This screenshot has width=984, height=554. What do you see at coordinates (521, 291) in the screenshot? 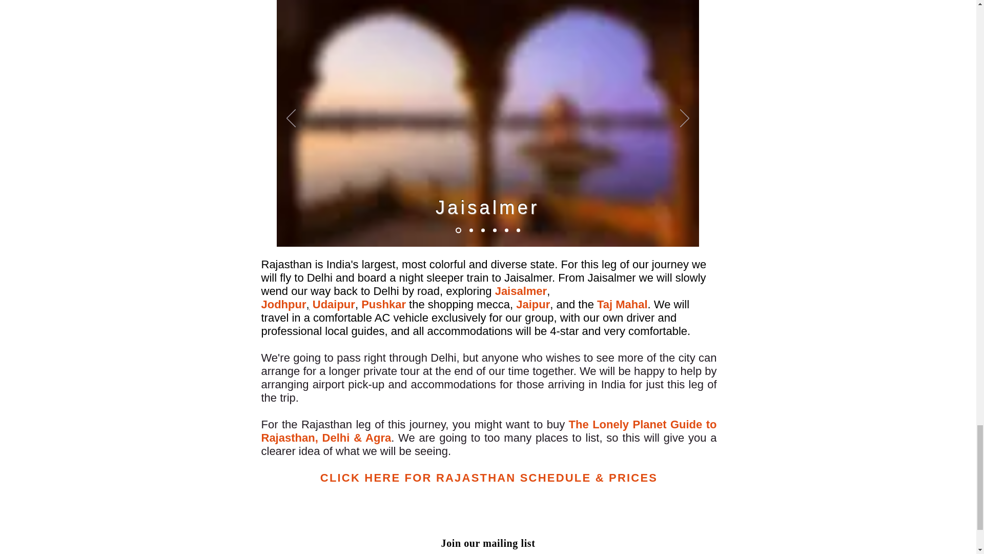
I see `Jaisalmer` at bounding box center [521, 291].